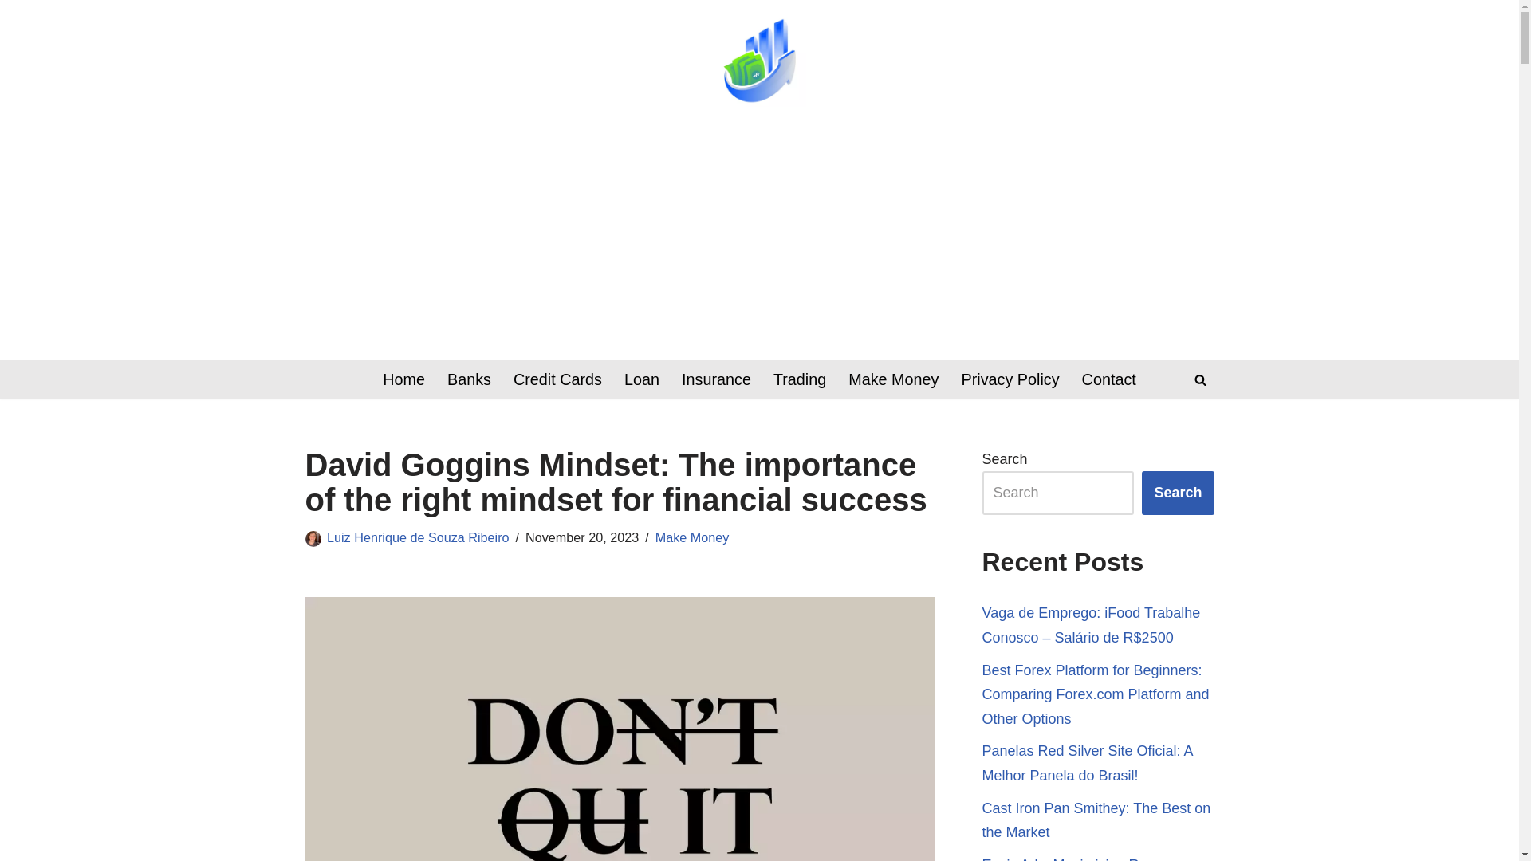  Describe the element at coordinates (716, 379) in the screenshot. I see `Insurance` at that location.